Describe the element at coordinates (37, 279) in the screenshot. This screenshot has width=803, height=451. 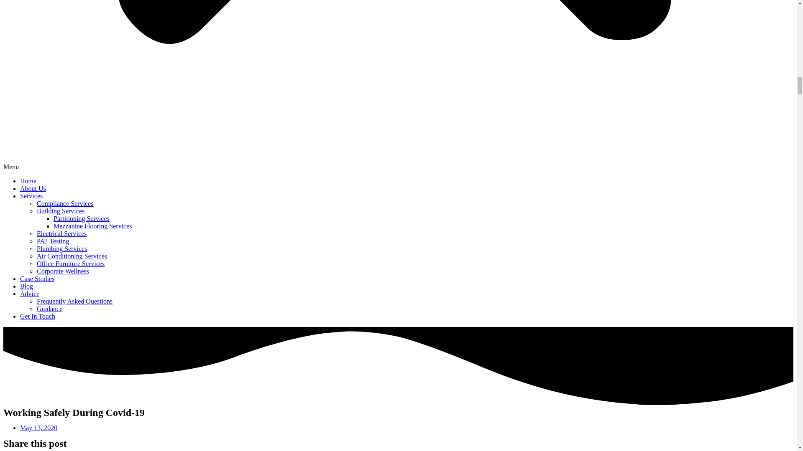
I see `Case Studies` at that location.